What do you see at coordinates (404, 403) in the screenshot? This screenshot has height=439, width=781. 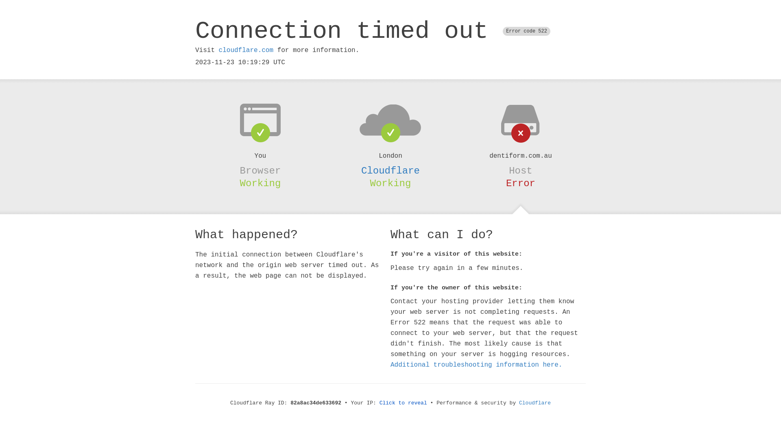 I see `Click to reveal` at bounding box center [404, 403].